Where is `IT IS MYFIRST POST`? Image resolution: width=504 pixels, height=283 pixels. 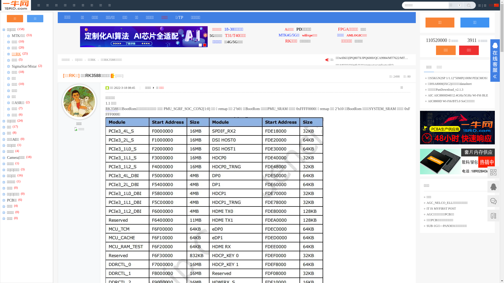
IT IS MYFIRST POST is located at coordinates (441, 209).